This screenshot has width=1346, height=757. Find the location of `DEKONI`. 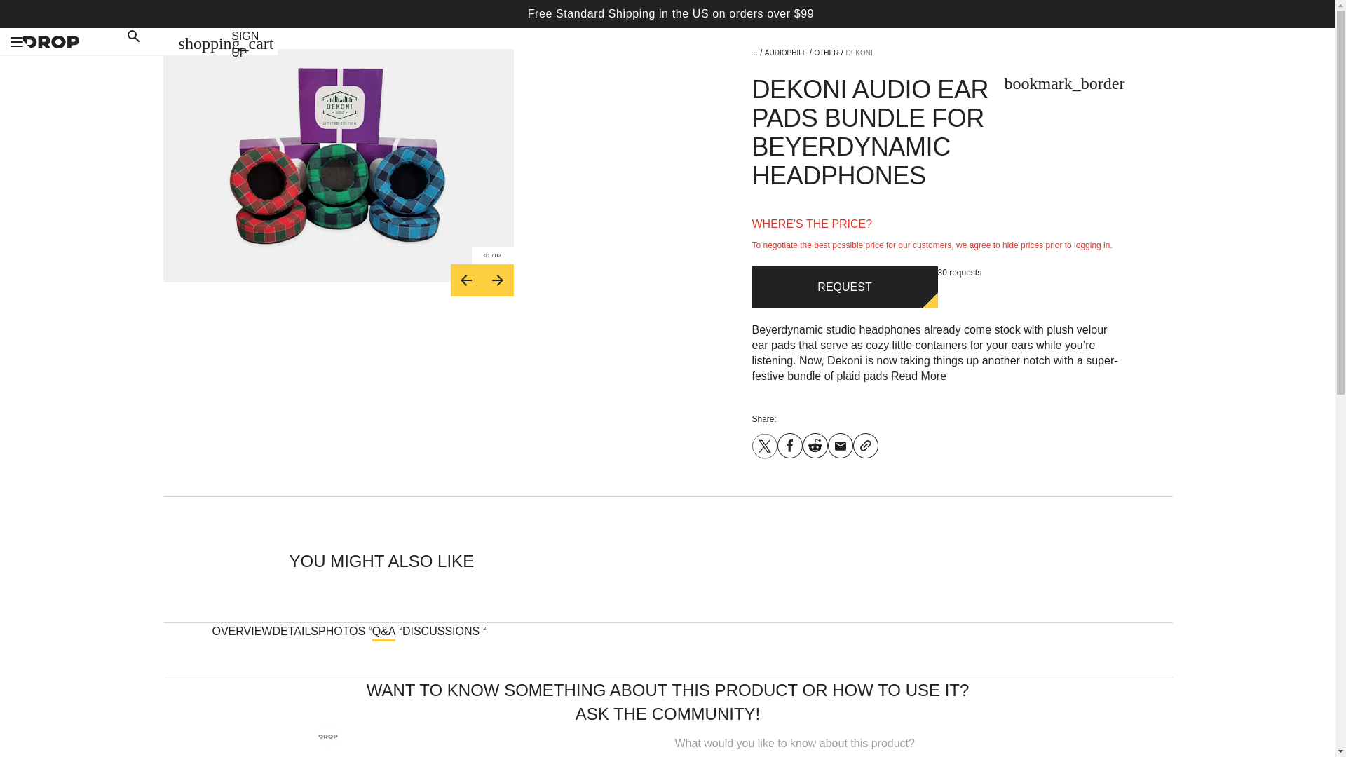

DEKONI is located at coordinates (858, 53).